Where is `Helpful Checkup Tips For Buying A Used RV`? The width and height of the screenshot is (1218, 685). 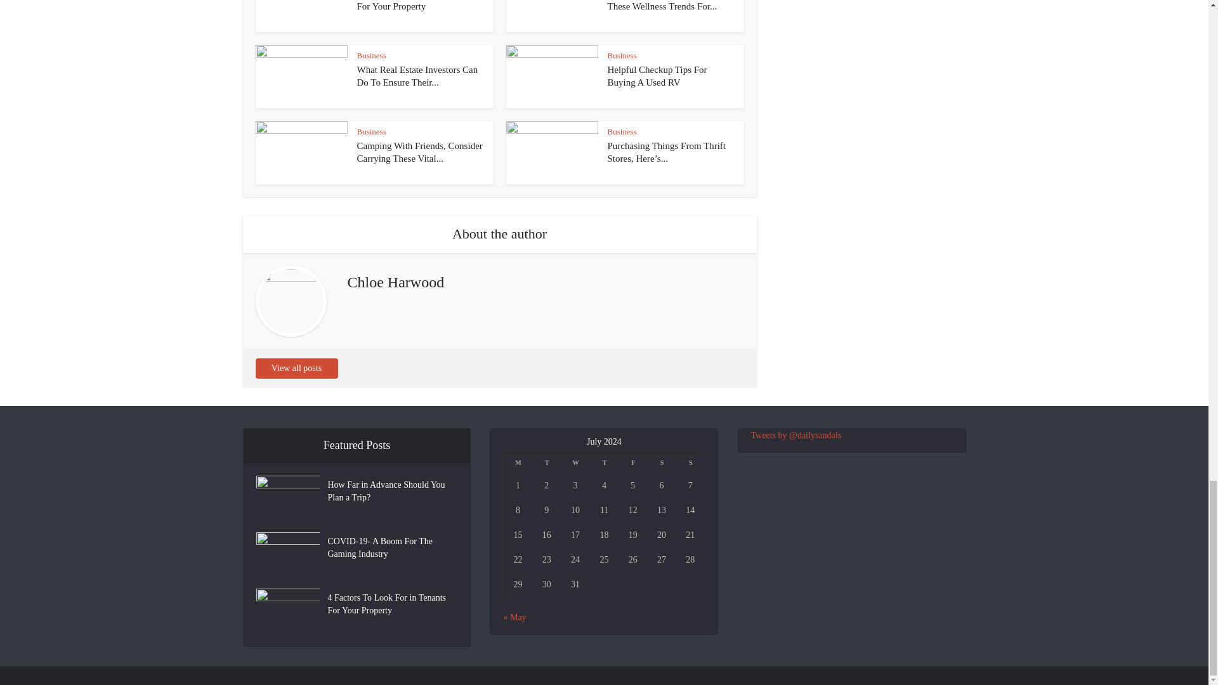 Helpful Checkup Tips For Buying A Used RV is located at coordinates (657, 76).